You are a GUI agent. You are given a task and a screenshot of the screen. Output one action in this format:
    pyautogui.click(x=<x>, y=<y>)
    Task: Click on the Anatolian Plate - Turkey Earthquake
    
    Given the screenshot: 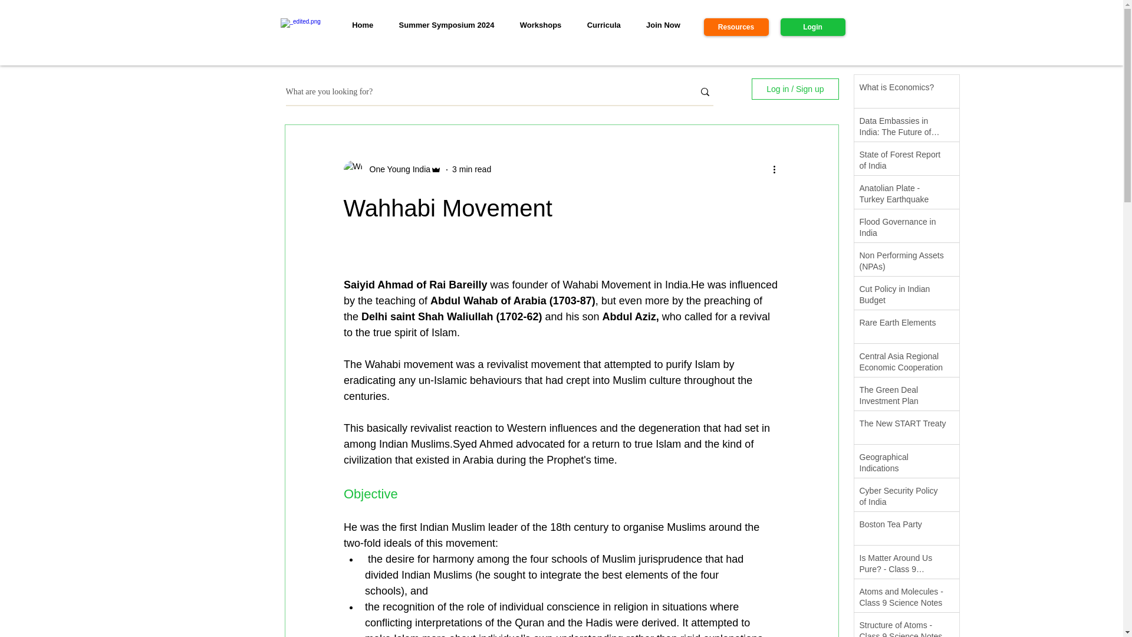 What is the action you would take?
    pyautogui.click(x=903, y=196)
    